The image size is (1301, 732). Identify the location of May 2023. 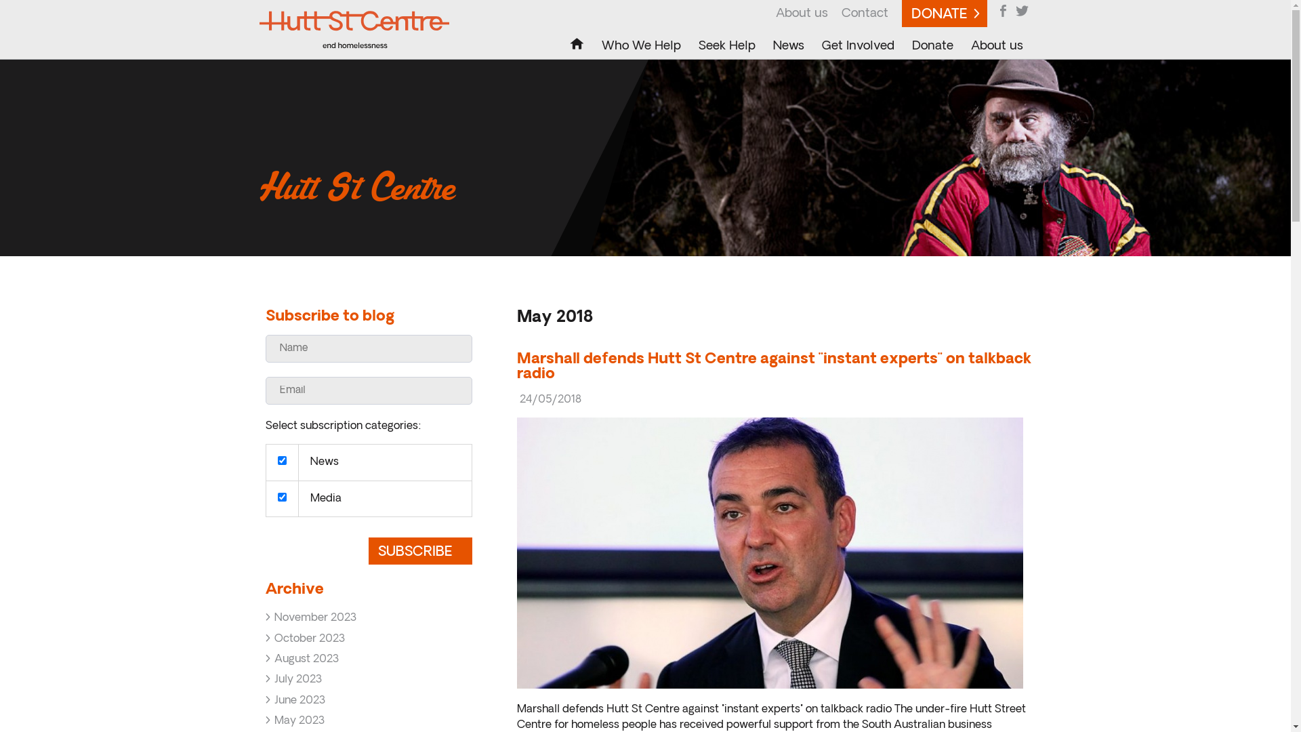
(369, 721).